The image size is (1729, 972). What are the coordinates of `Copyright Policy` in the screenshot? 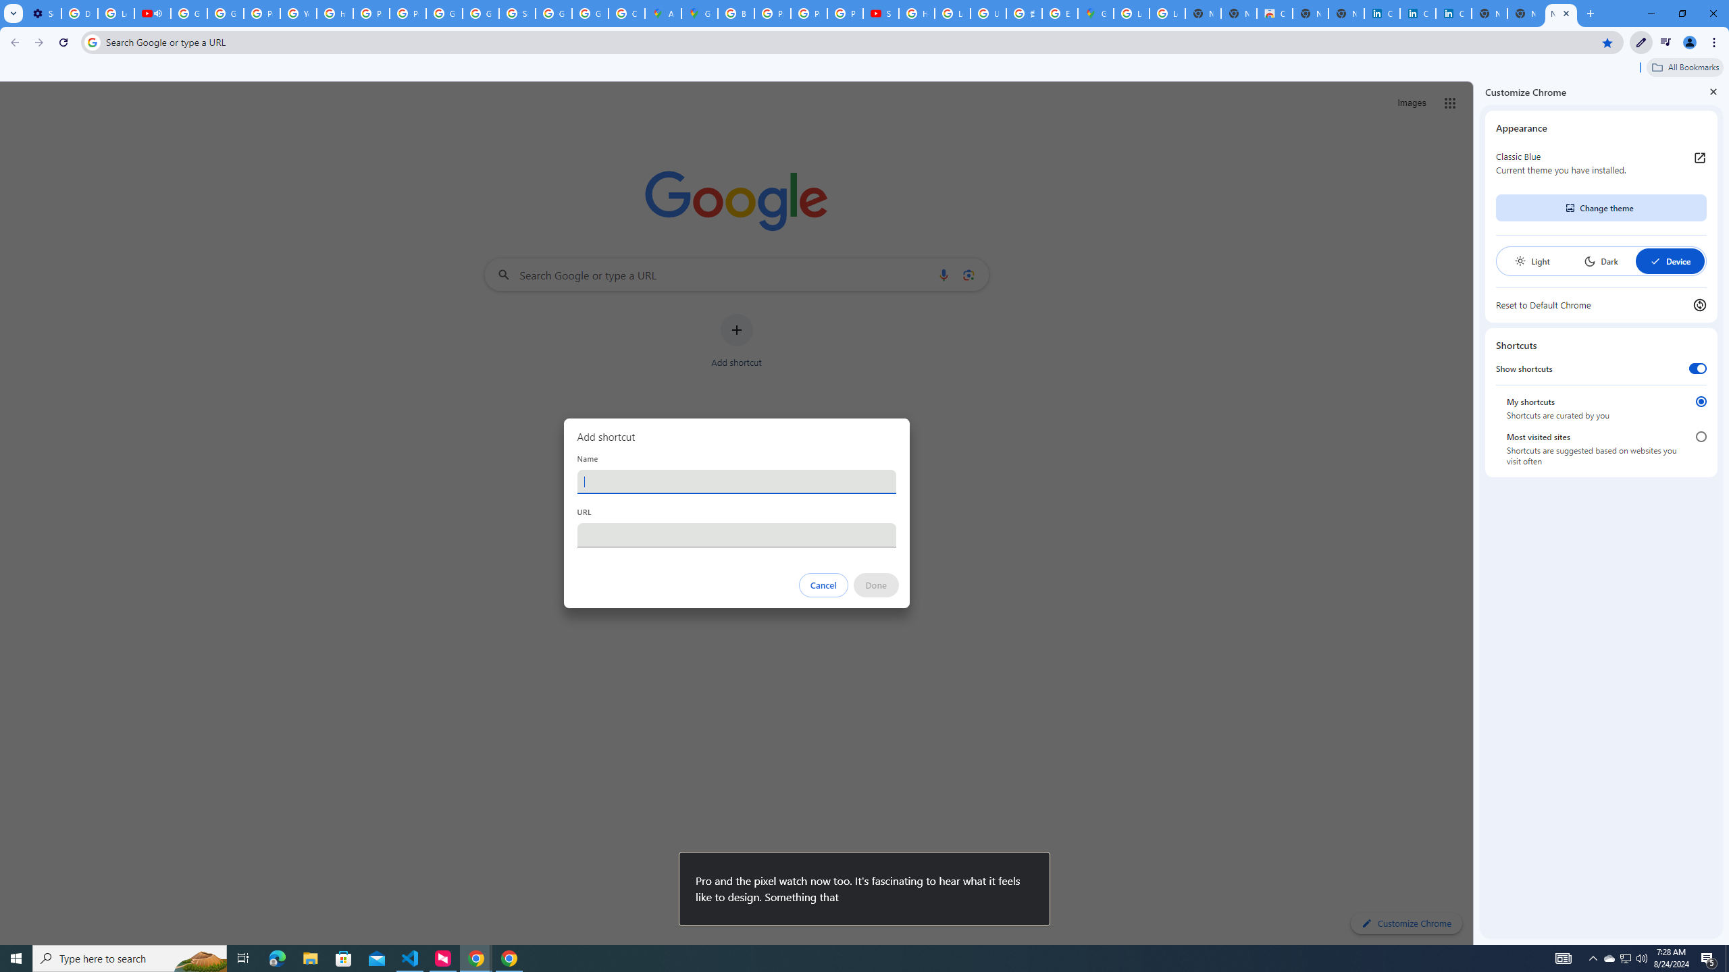 It's located at (1453, 13).